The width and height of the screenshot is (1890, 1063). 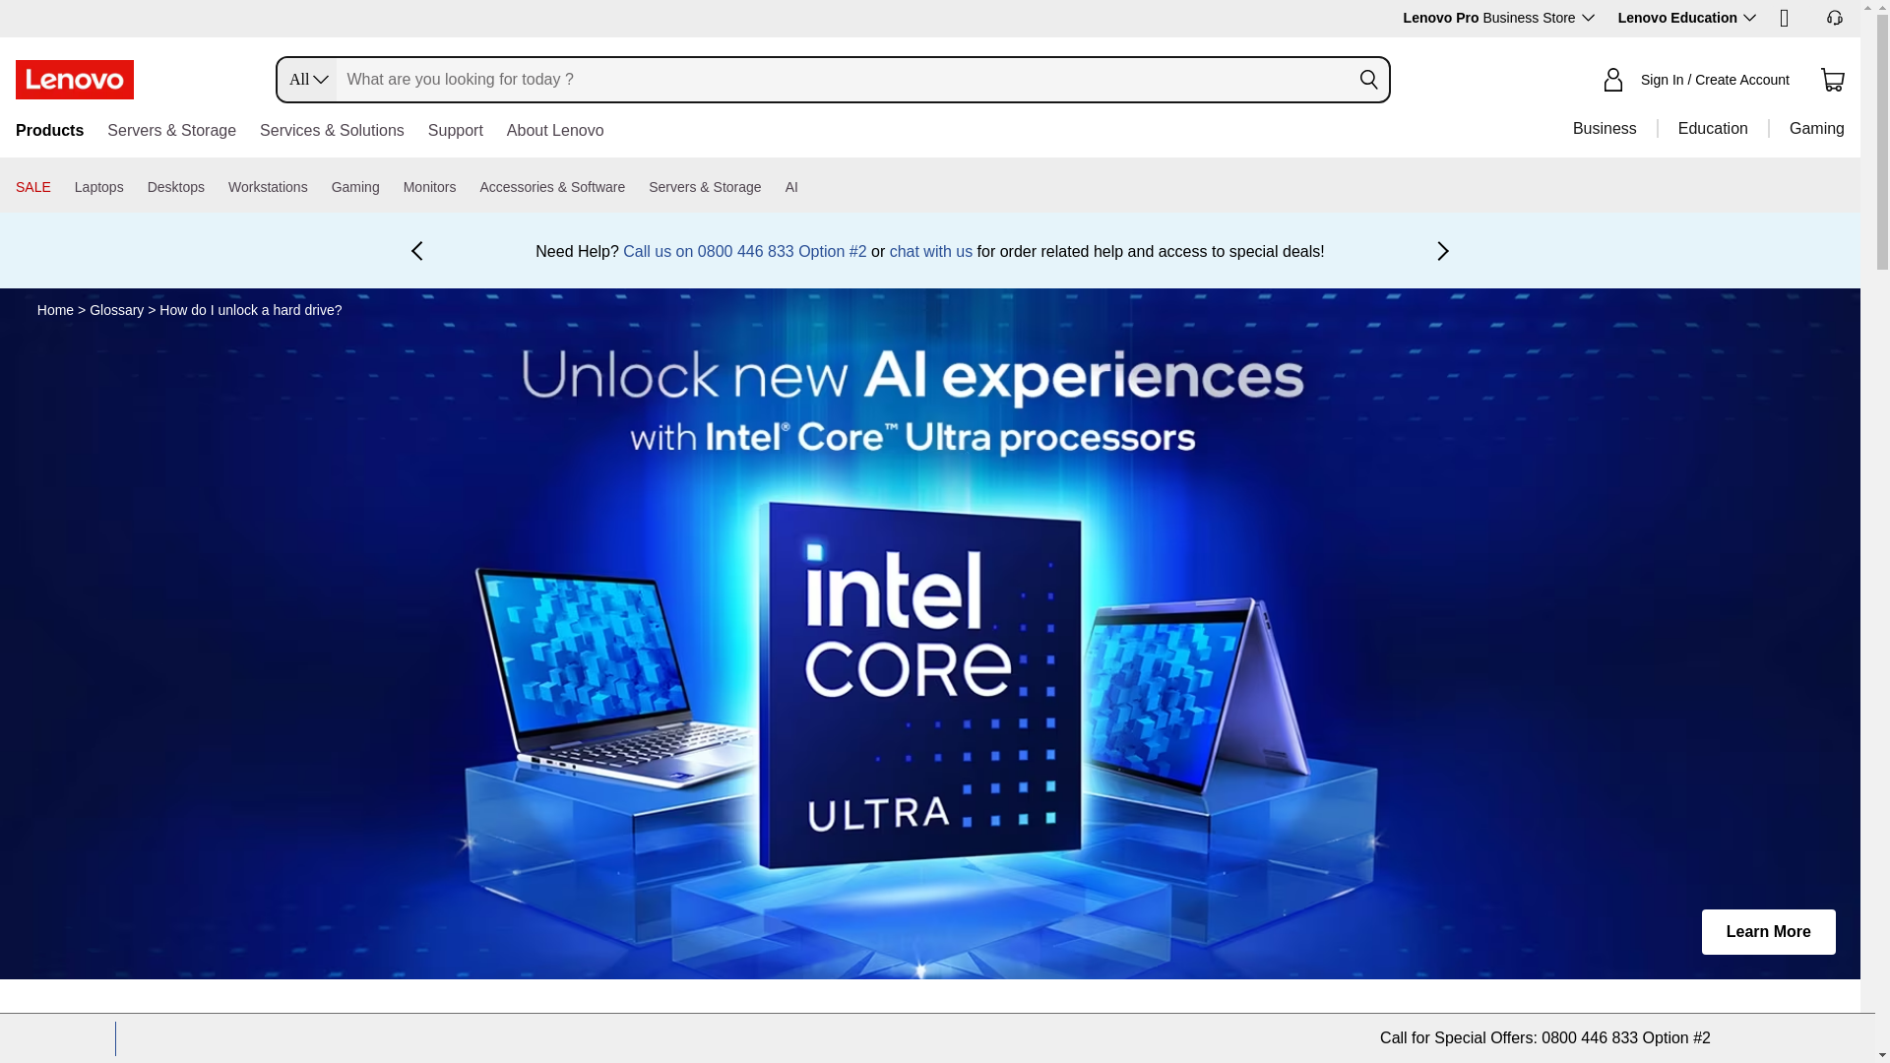 I want to click on Business, so click(x=1605, y=128).